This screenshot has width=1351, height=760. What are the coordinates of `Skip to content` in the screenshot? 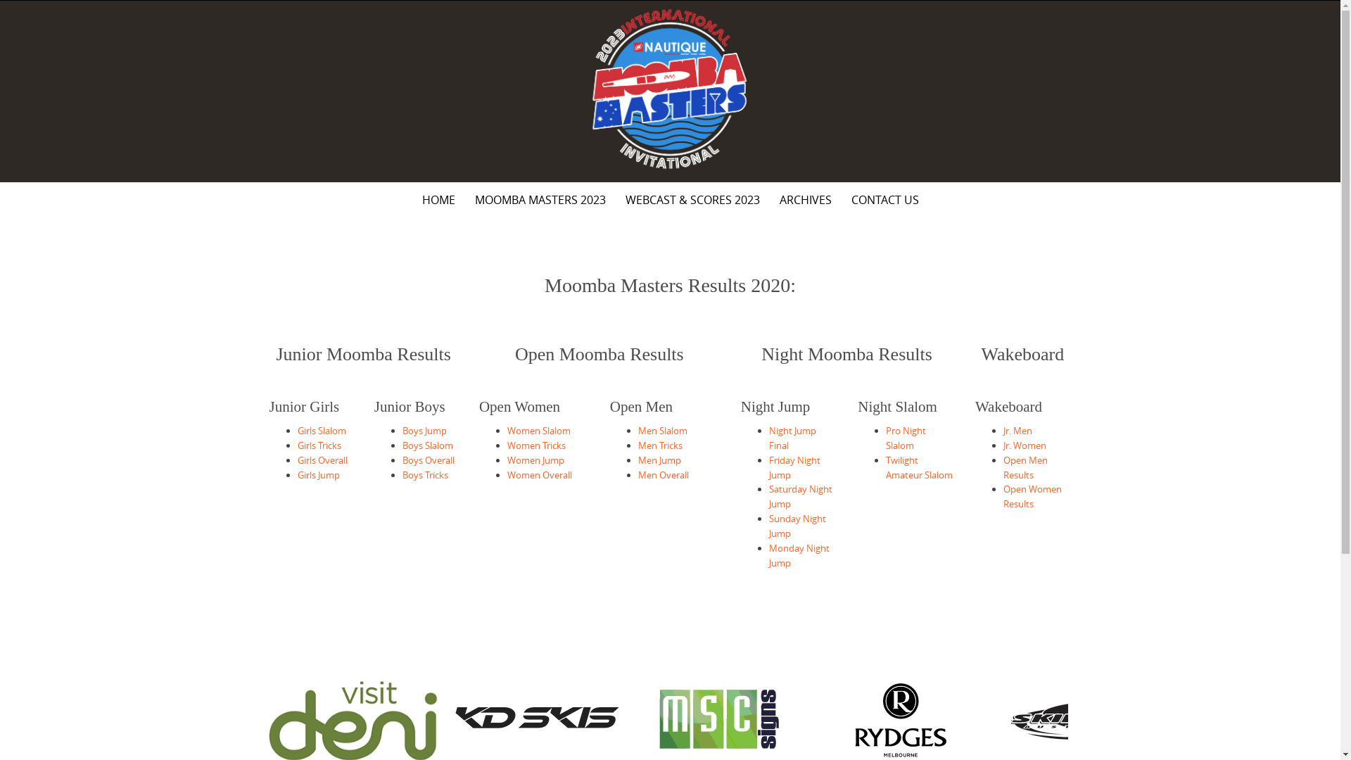 It's located at (0, 1).